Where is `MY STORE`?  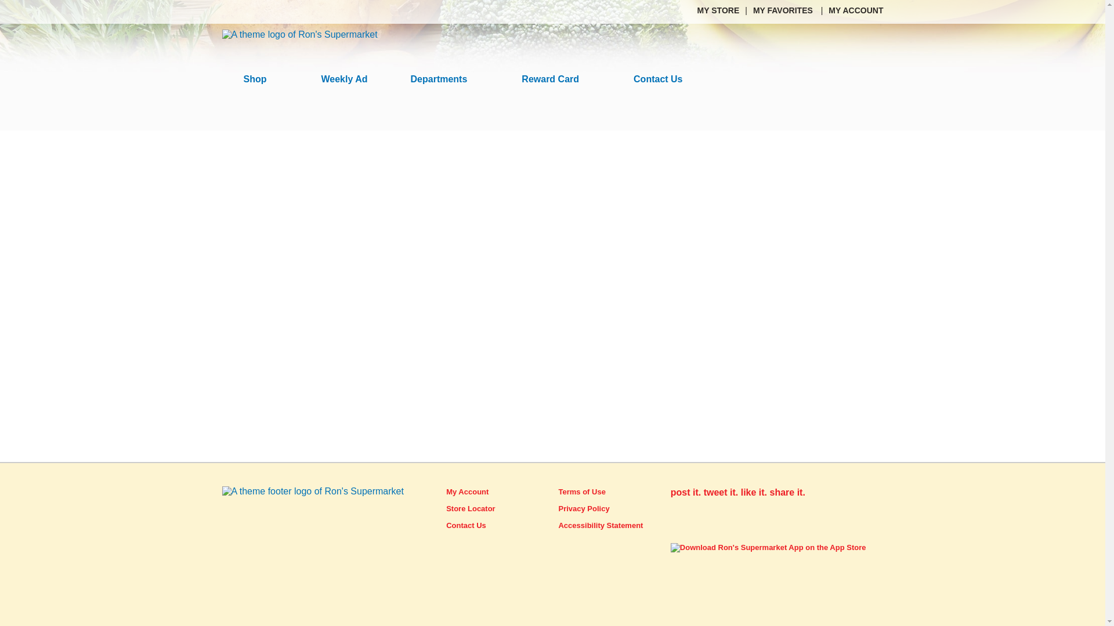
MY STORE is located at coordinates (718, 10).